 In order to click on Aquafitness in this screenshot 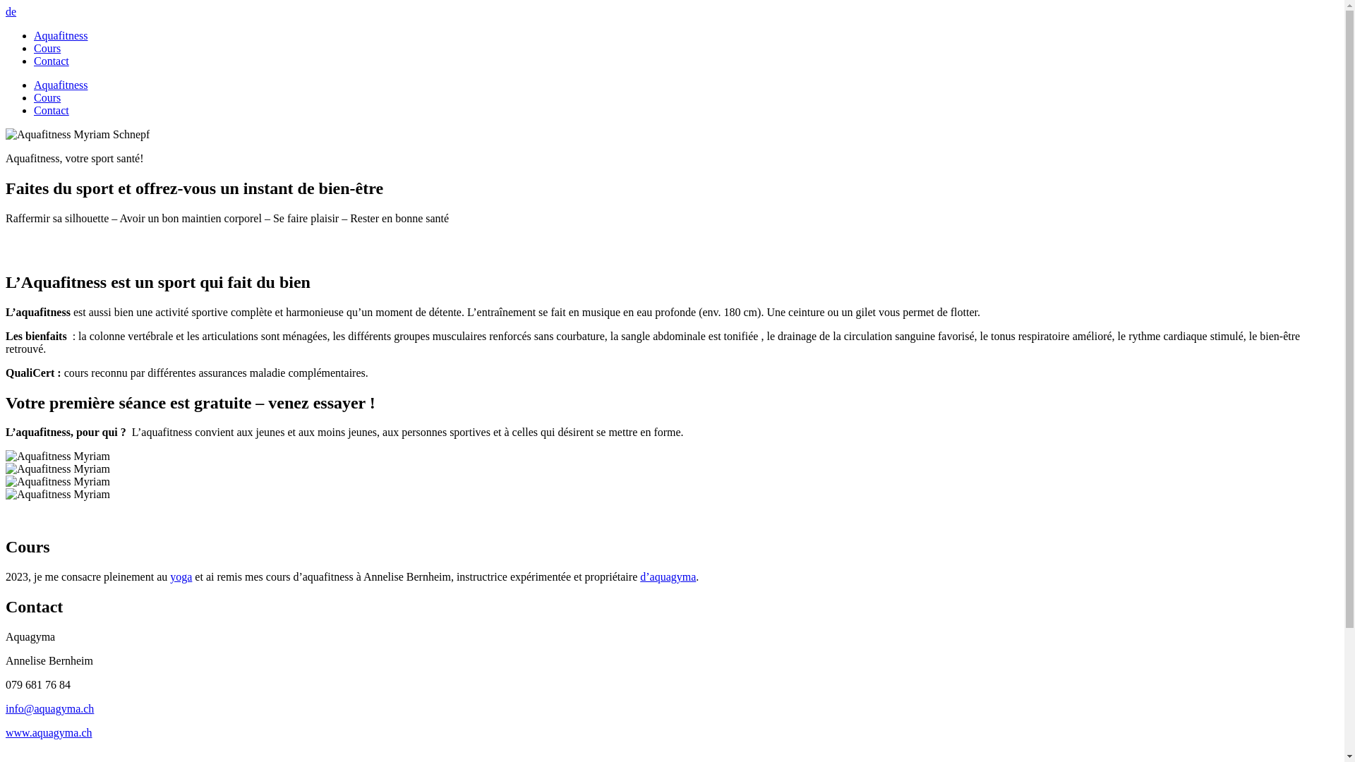, I will do `click(61, 85)`.